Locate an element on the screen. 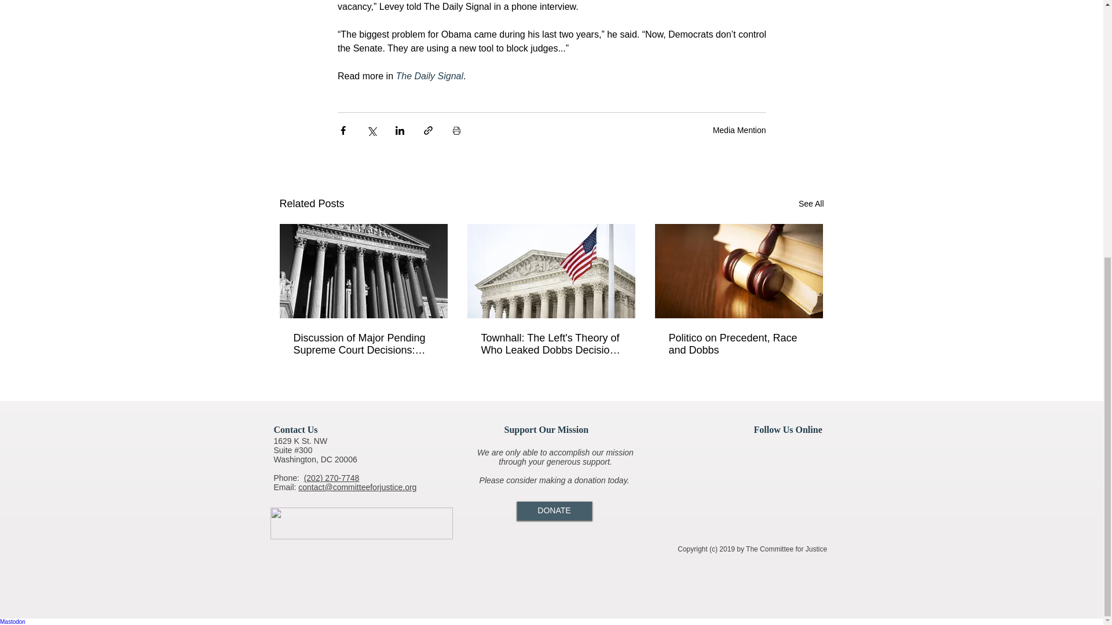 The height and width of the screenshot is (625, 1112). Email:  is located at coordinates (286, 487).